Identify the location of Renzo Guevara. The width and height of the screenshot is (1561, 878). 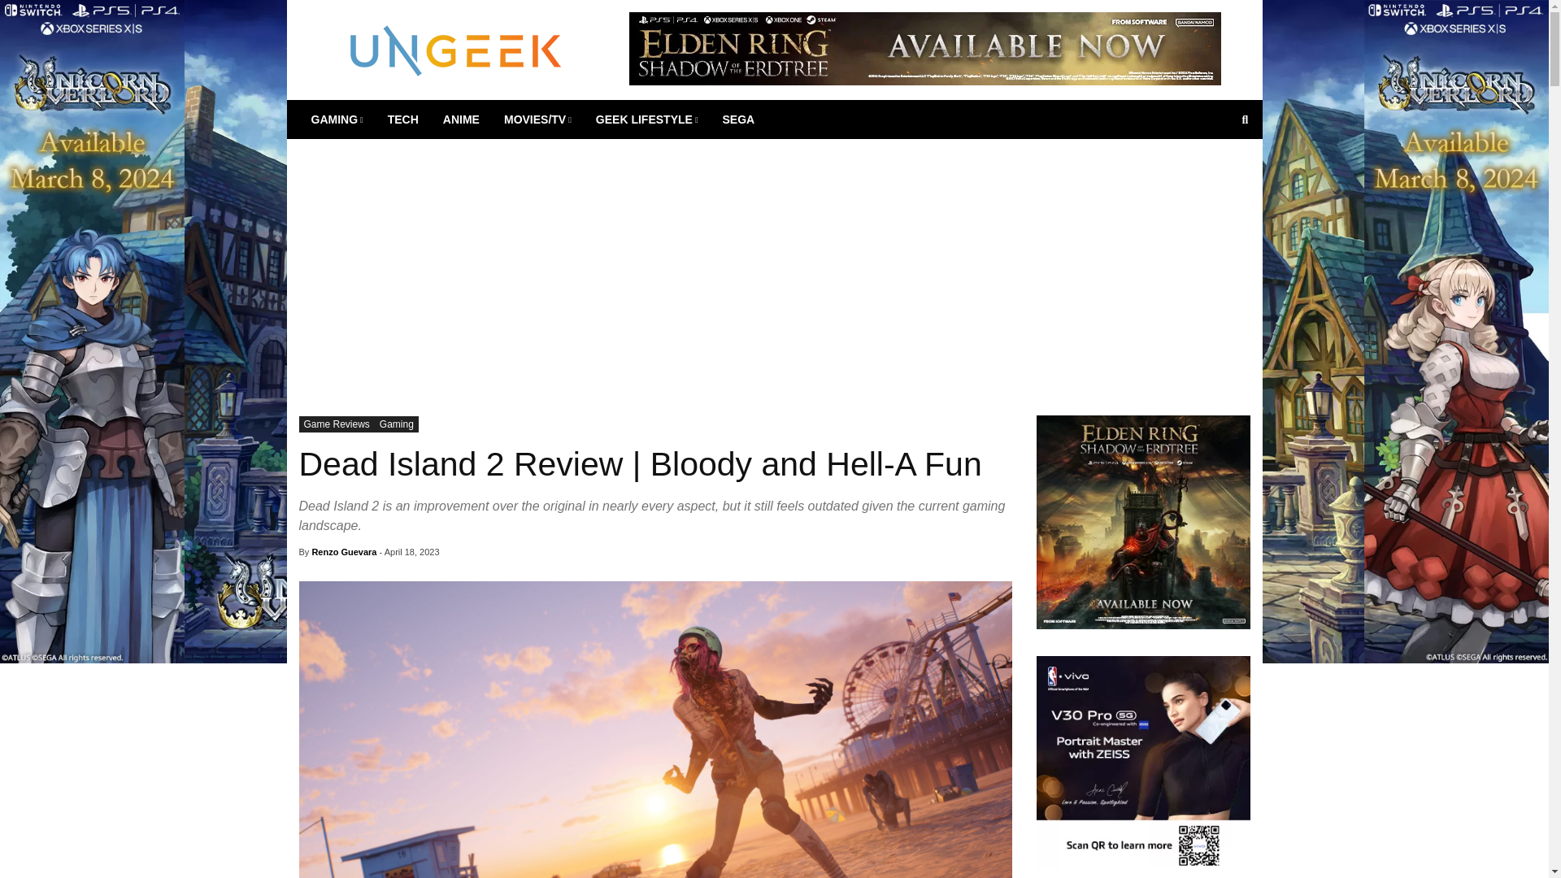
(343, 551).